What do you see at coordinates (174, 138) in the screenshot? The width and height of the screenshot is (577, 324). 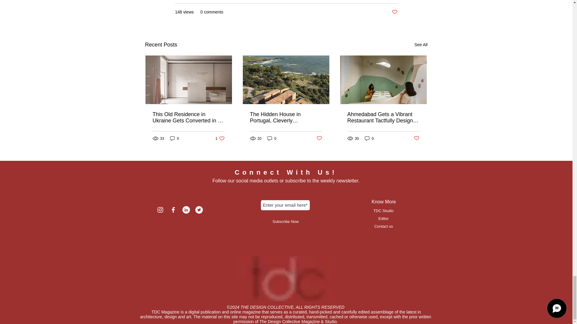 I see `0` at bounding box center [174, 138].